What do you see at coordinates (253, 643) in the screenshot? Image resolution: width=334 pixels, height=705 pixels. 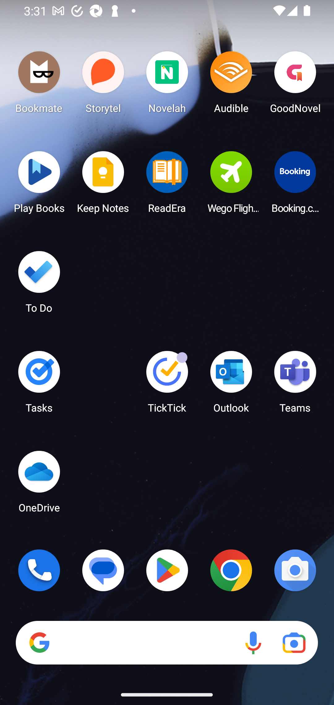 I see `Voice search` at bounding box center [253, 643].